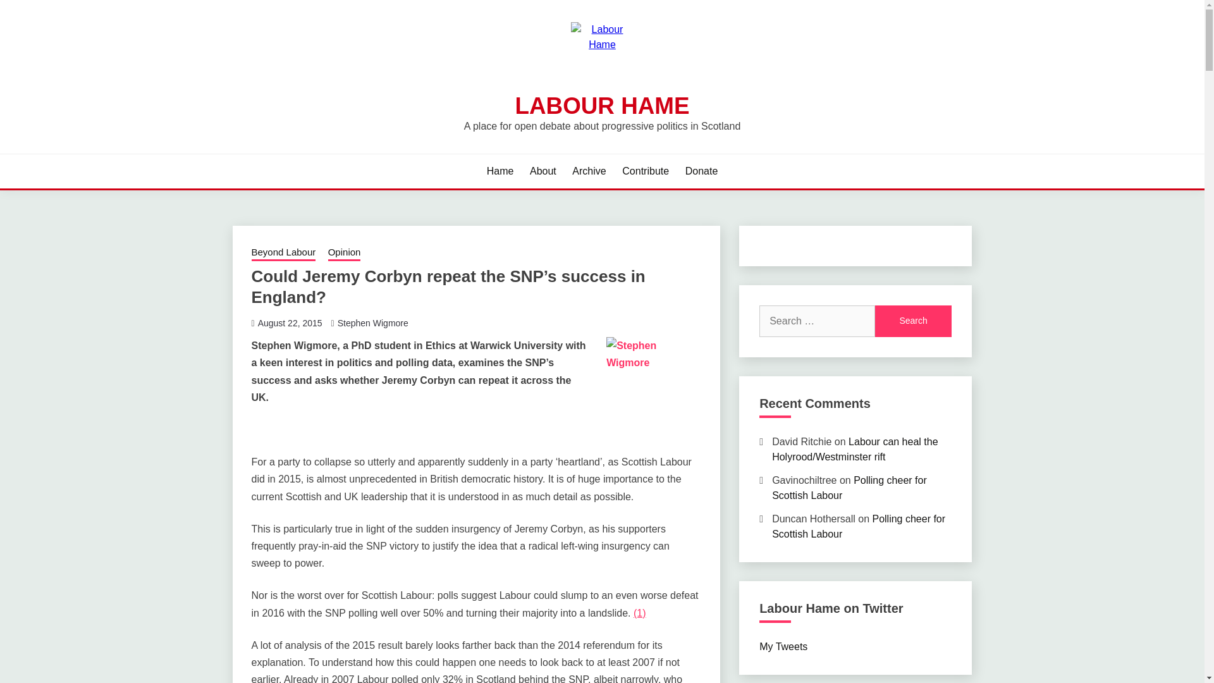  I want to click on Opinion, so click(344, 253).